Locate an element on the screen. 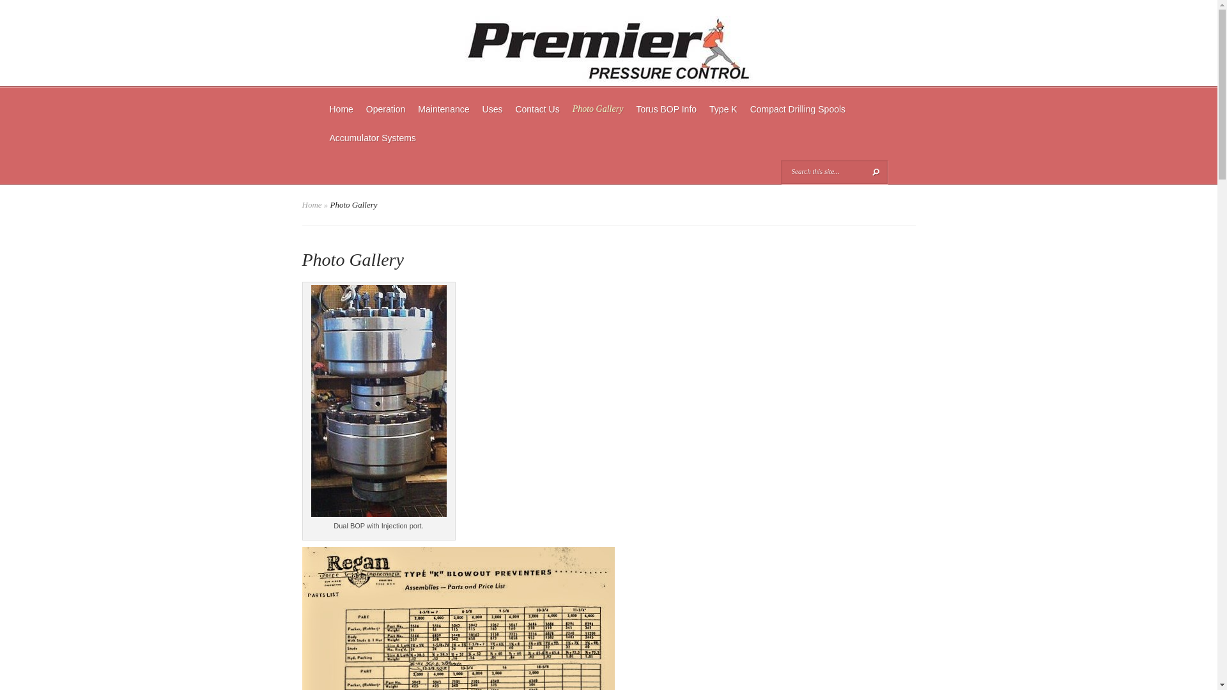 The image size is (1227, 690). Contact Us is located at coordinates (537, 117).